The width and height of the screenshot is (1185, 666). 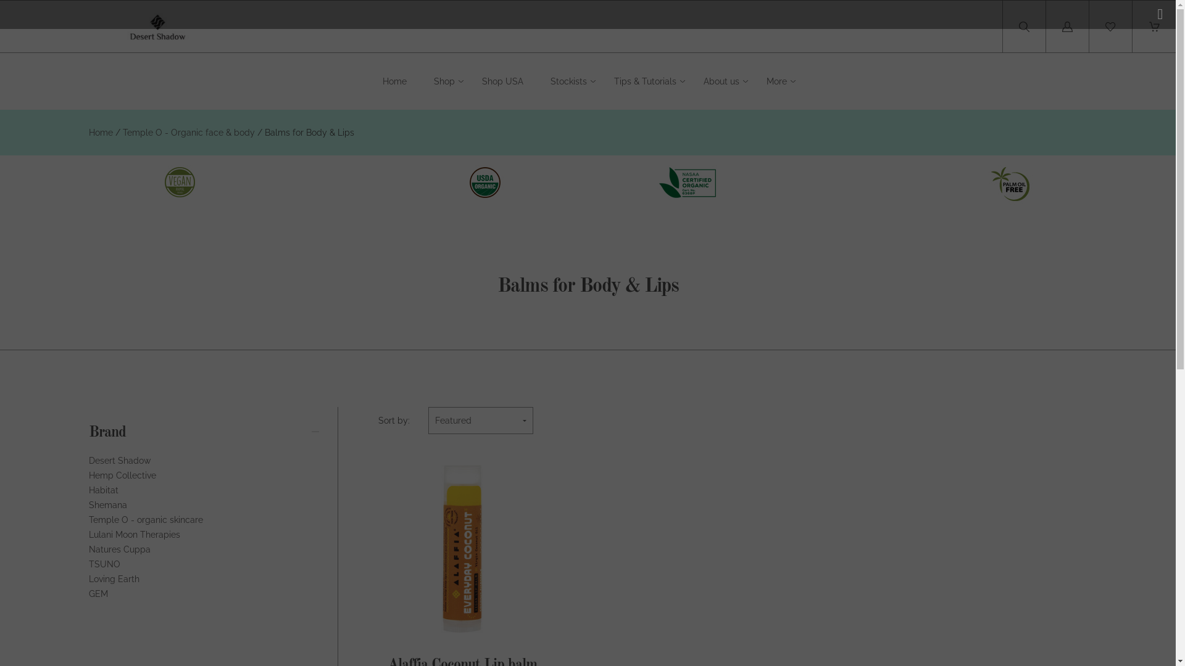 I want to click on Desert Shadow, so click(x=120, y=461).